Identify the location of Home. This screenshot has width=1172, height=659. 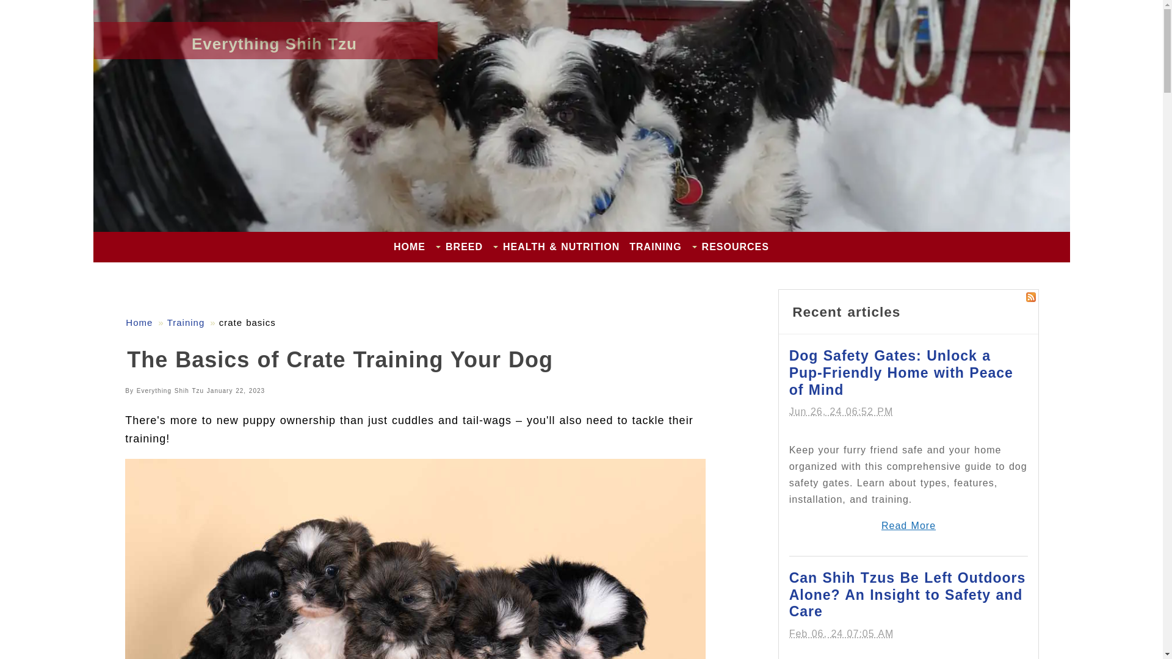
(139, 322).